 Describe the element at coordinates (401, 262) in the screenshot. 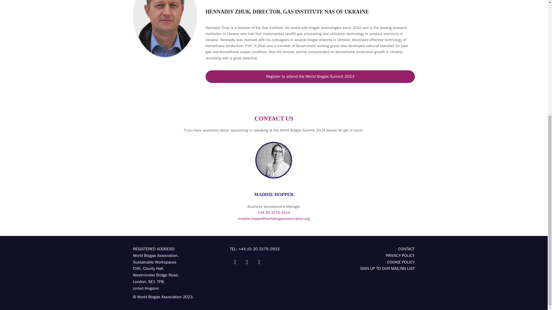

I see `COOKIE POLICY` at that location.